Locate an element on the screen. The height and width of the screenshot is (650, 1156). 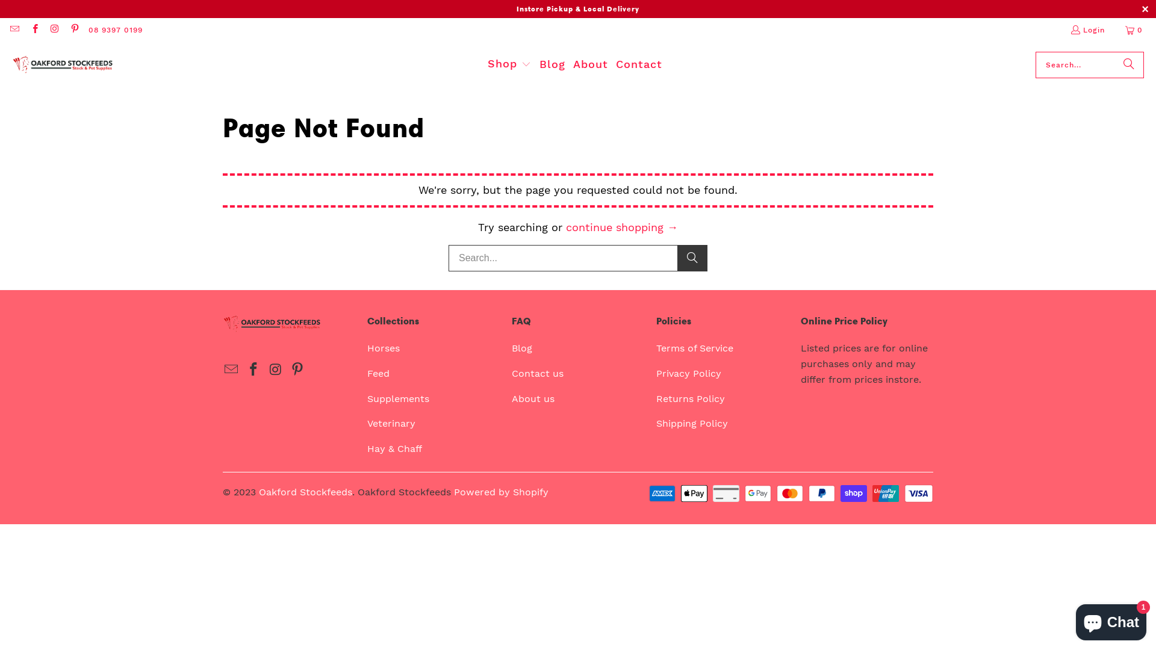
Blog is located at coordinates (522, 348).